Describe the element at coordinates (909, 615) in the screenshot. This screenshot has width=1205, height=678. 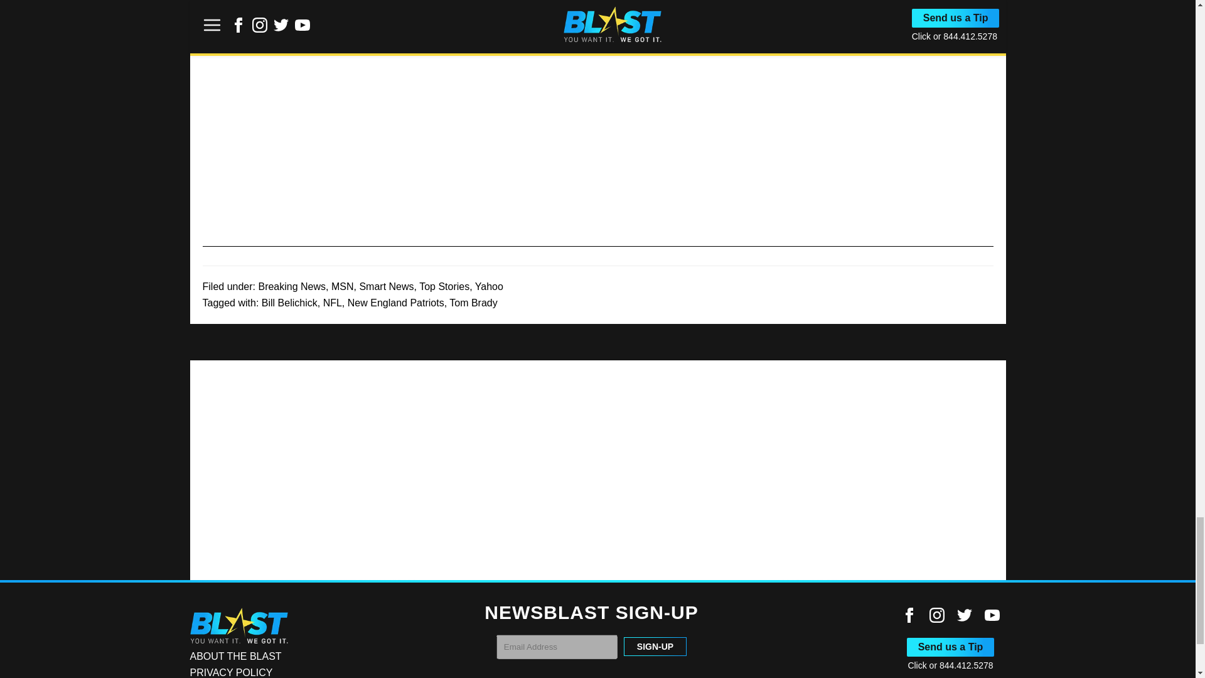
I see `Link to Facebook` at that location.